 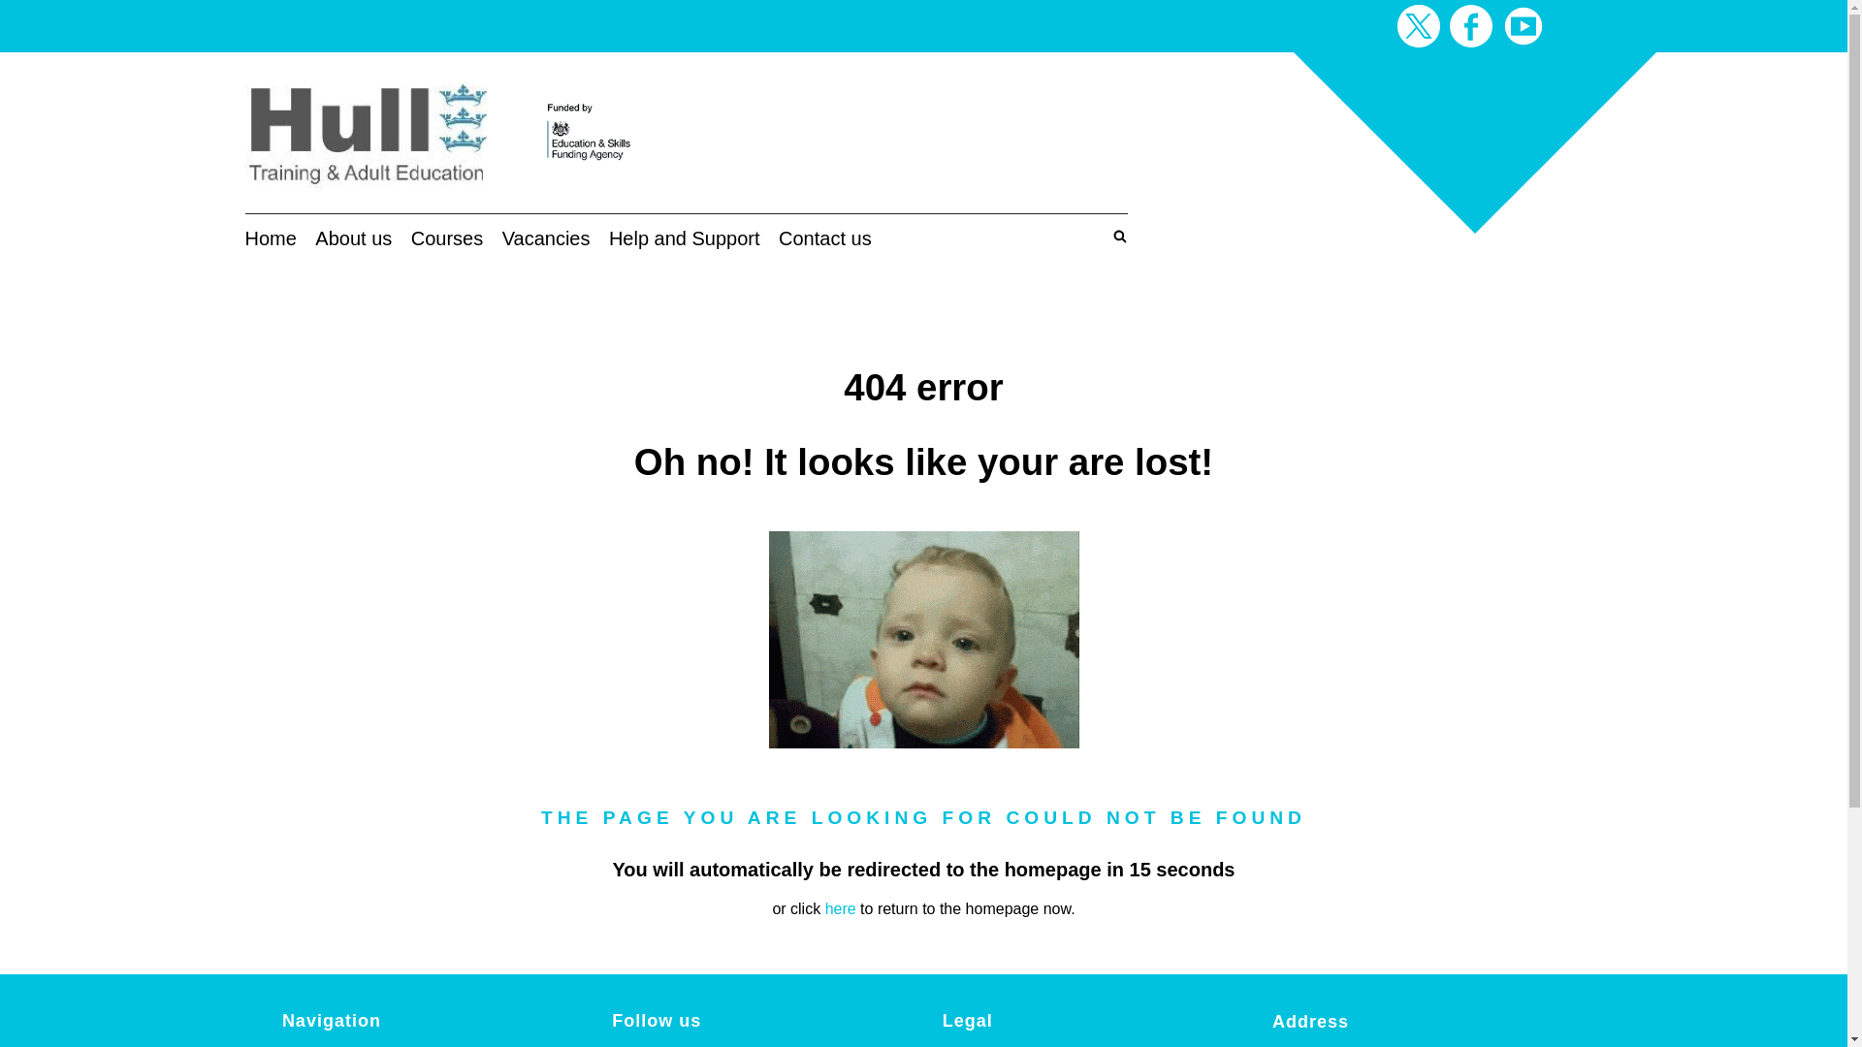 I want to click on Help and Support, so click(x=684, y=238).